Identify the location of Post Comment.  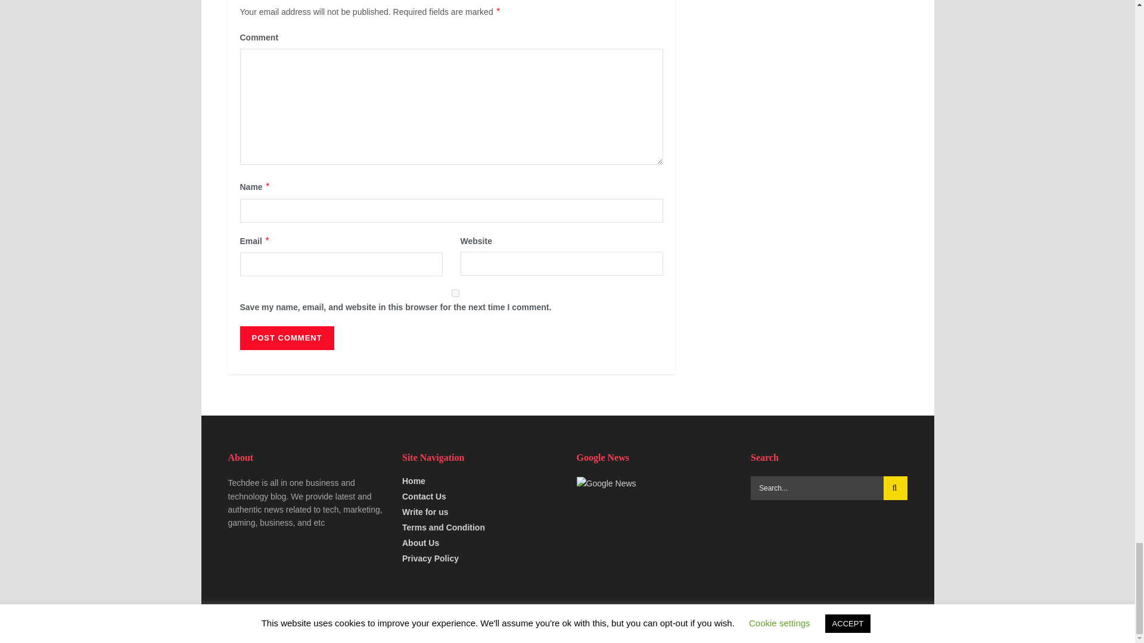
(286, 338).